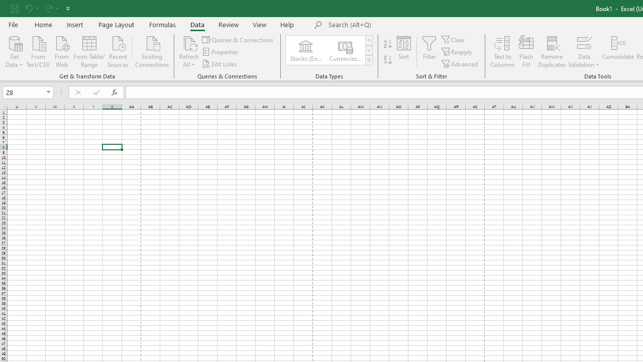 The image size is (643, 362). I want to click on Clear, so click(454, 39).